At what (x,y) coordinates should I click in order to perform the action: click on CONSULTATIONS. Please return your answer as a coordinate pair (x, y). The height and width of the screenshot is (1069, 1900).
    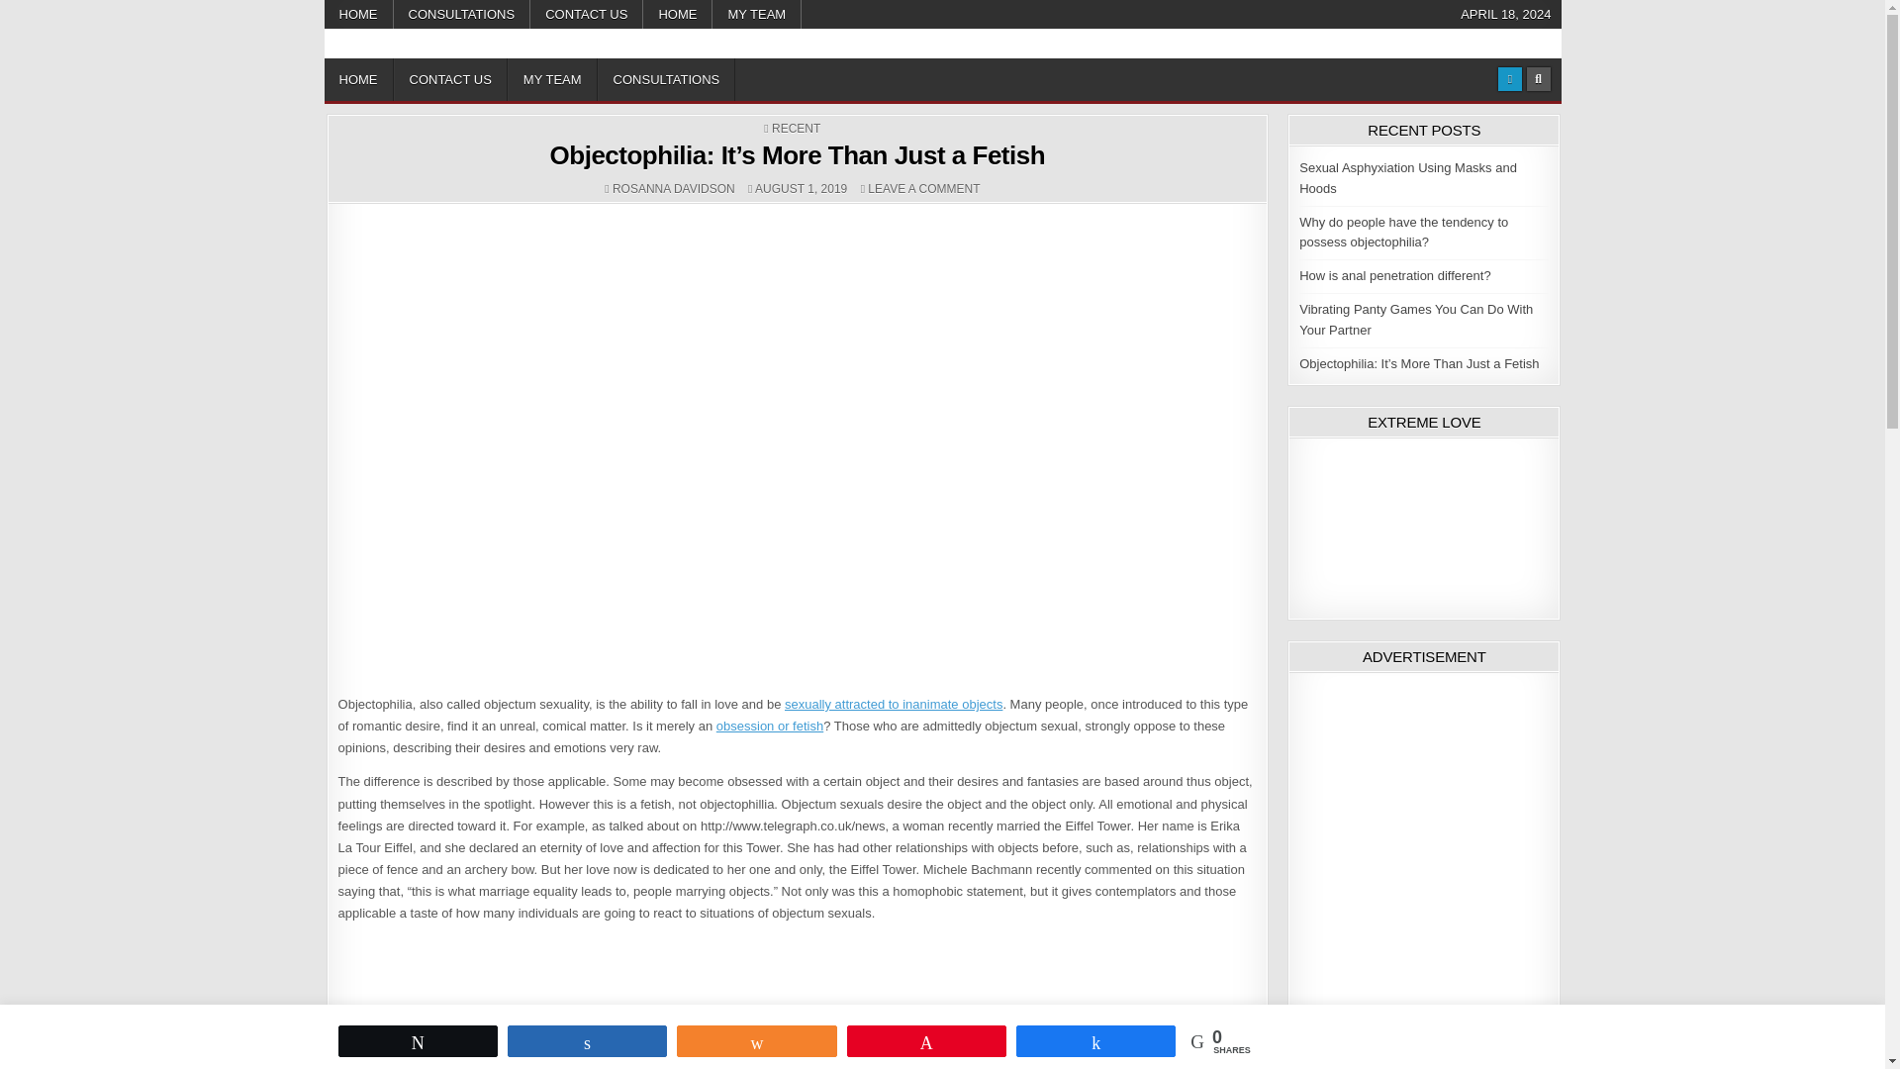
    Looking at the image, I should click on (667, 79).